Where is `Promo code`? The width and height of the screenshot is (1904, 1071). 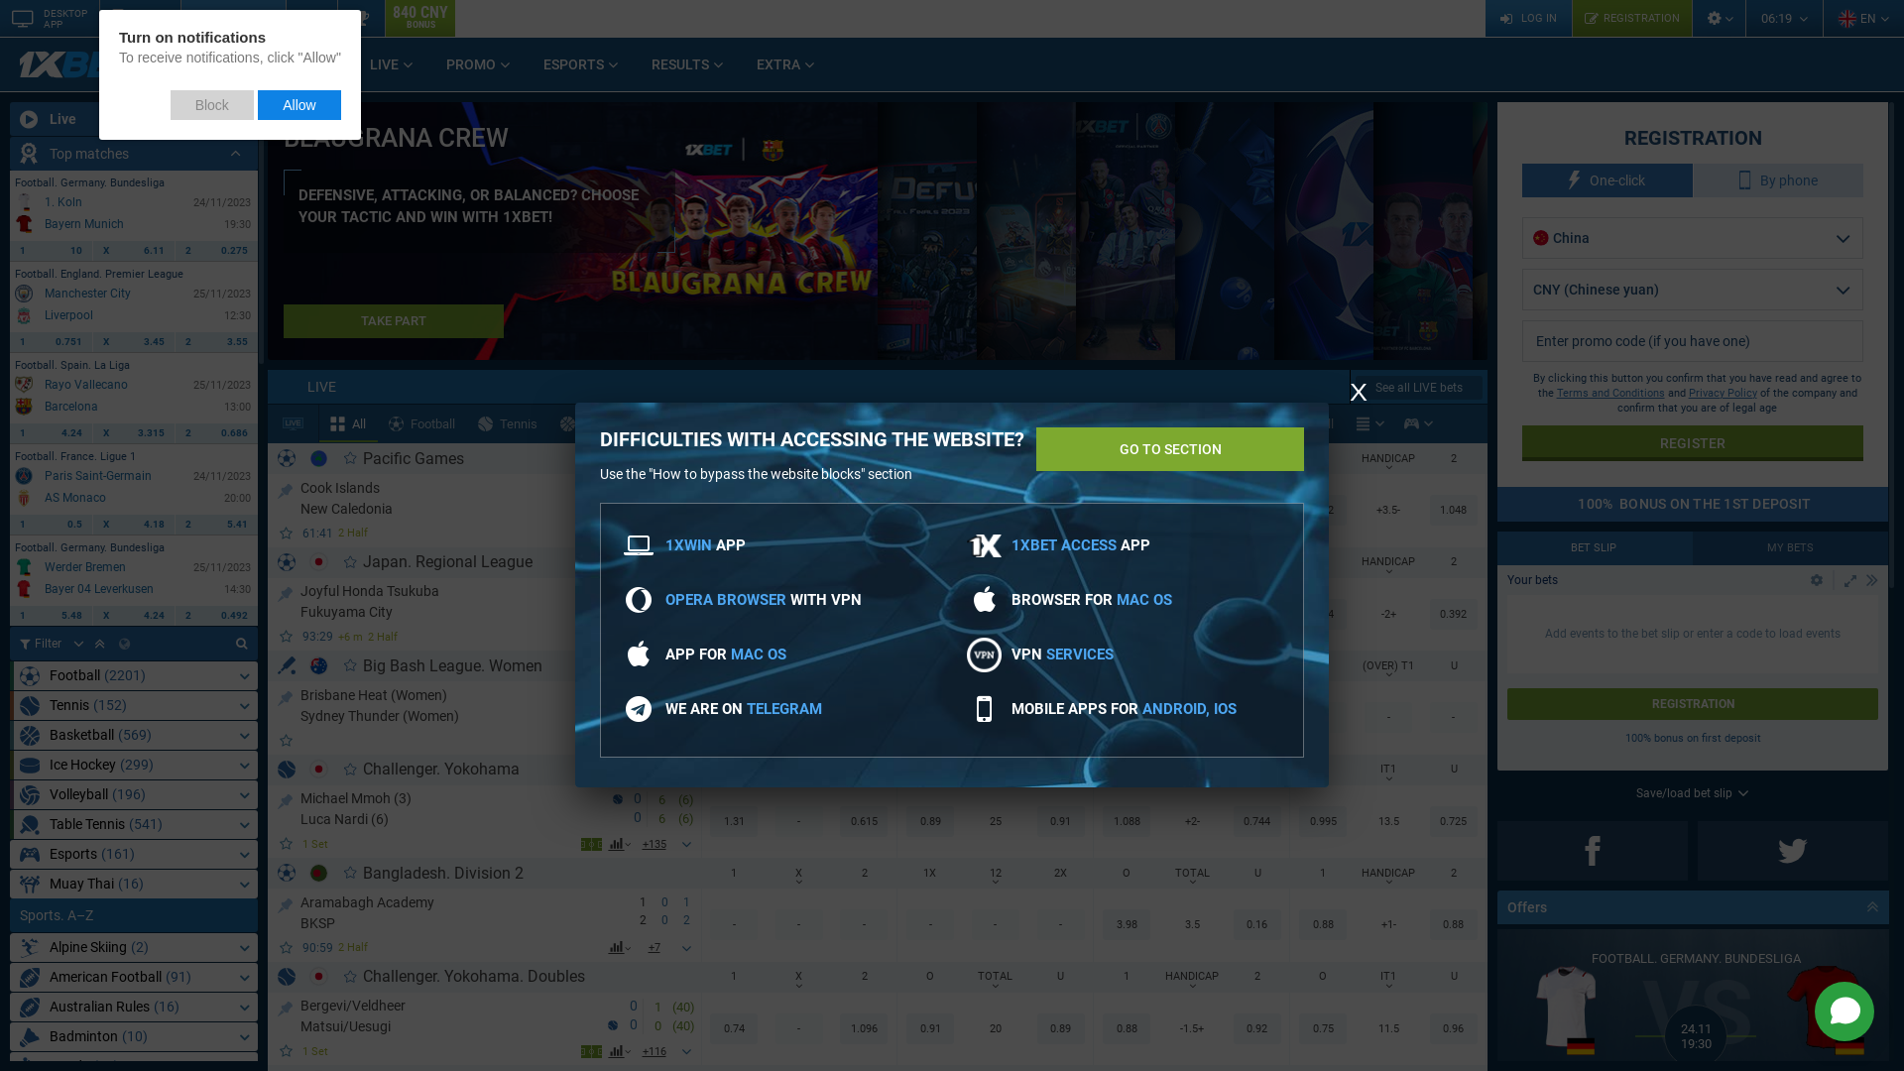
Promo code is located at coordinates (1693, 341).